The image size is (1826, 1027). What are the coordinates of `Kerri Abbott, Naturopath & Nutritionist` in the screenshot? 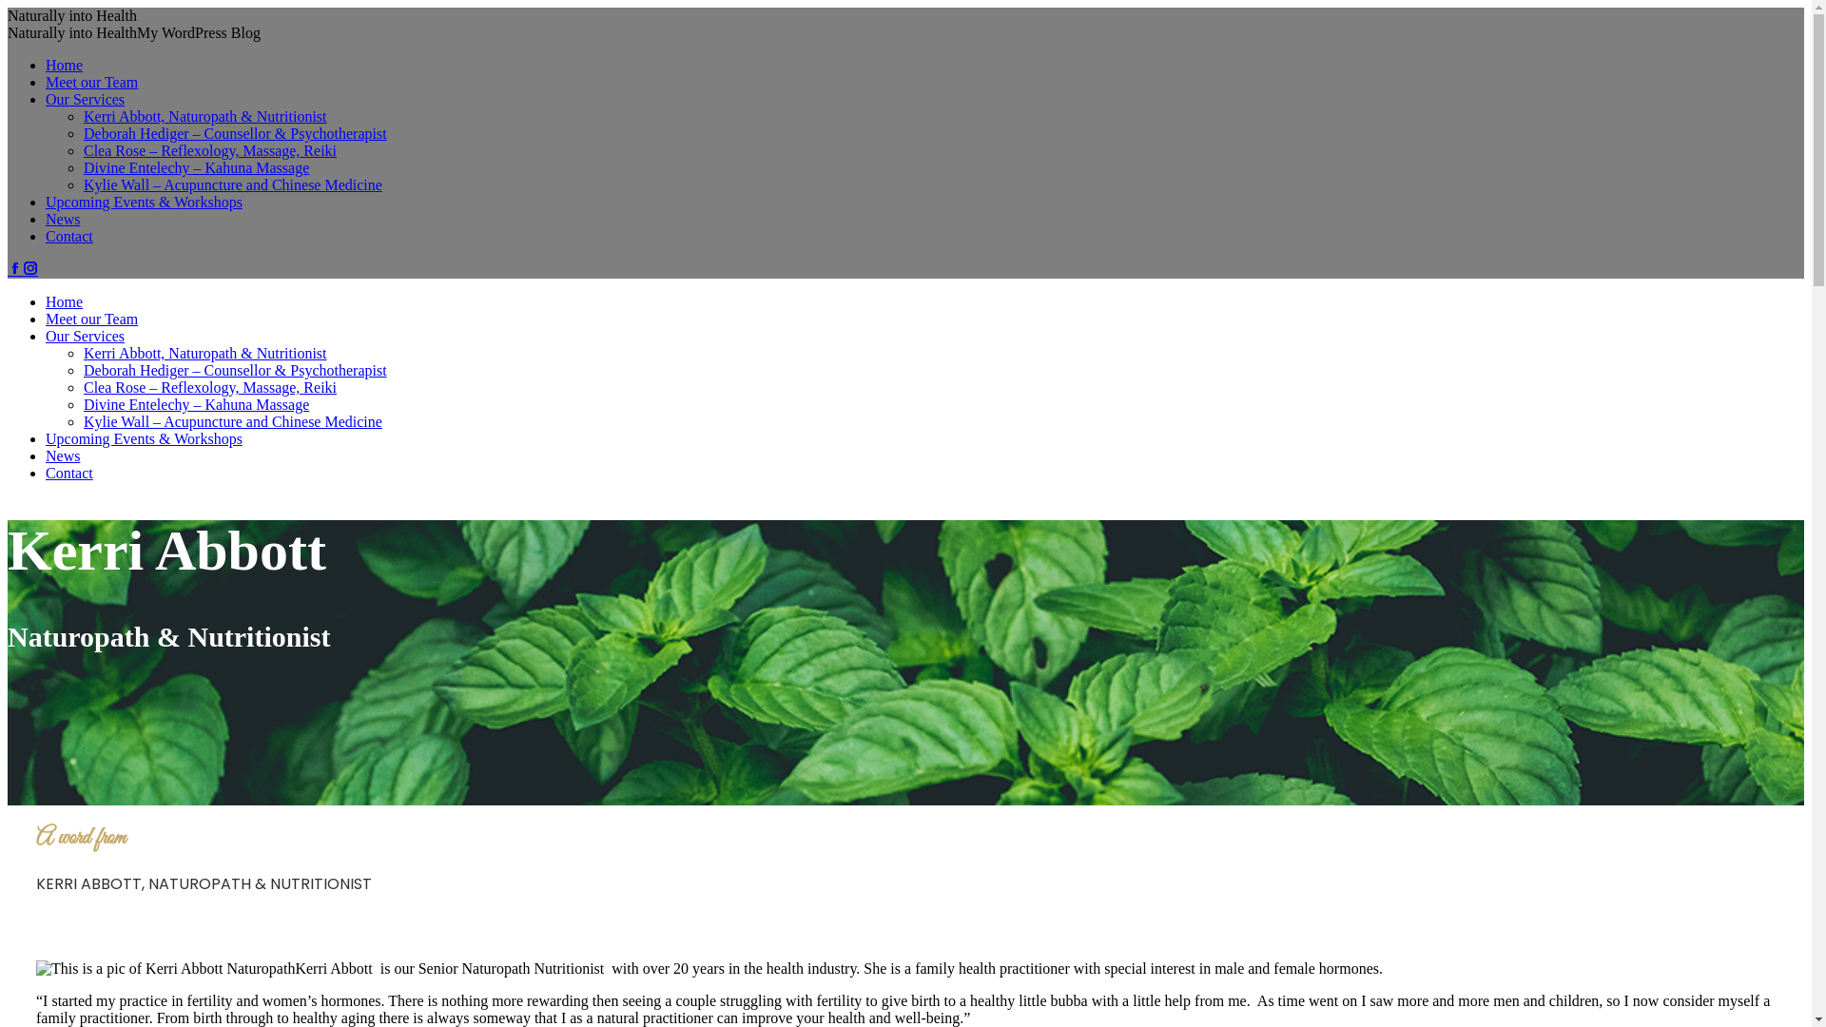 It's located at (205, 116).